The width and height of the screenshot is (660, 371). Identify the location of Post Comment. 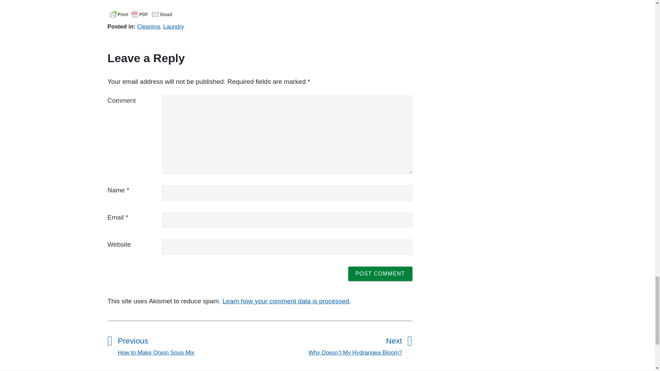
(380, 273).